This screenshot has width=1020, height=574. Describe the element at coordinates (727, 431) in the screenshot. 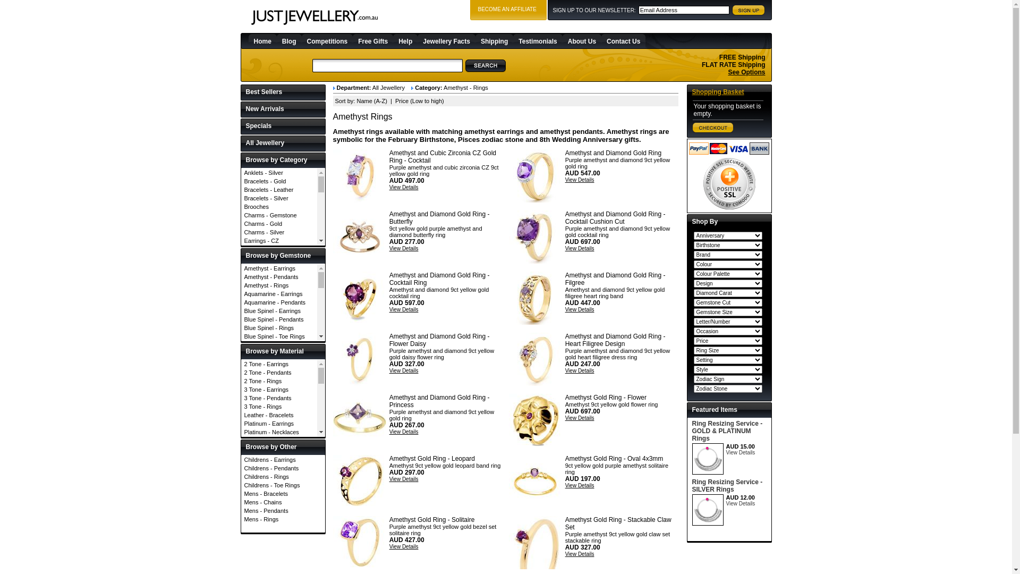

I see `Ring Resizing Service - GOLD & PLATINUM Rings` at that location.